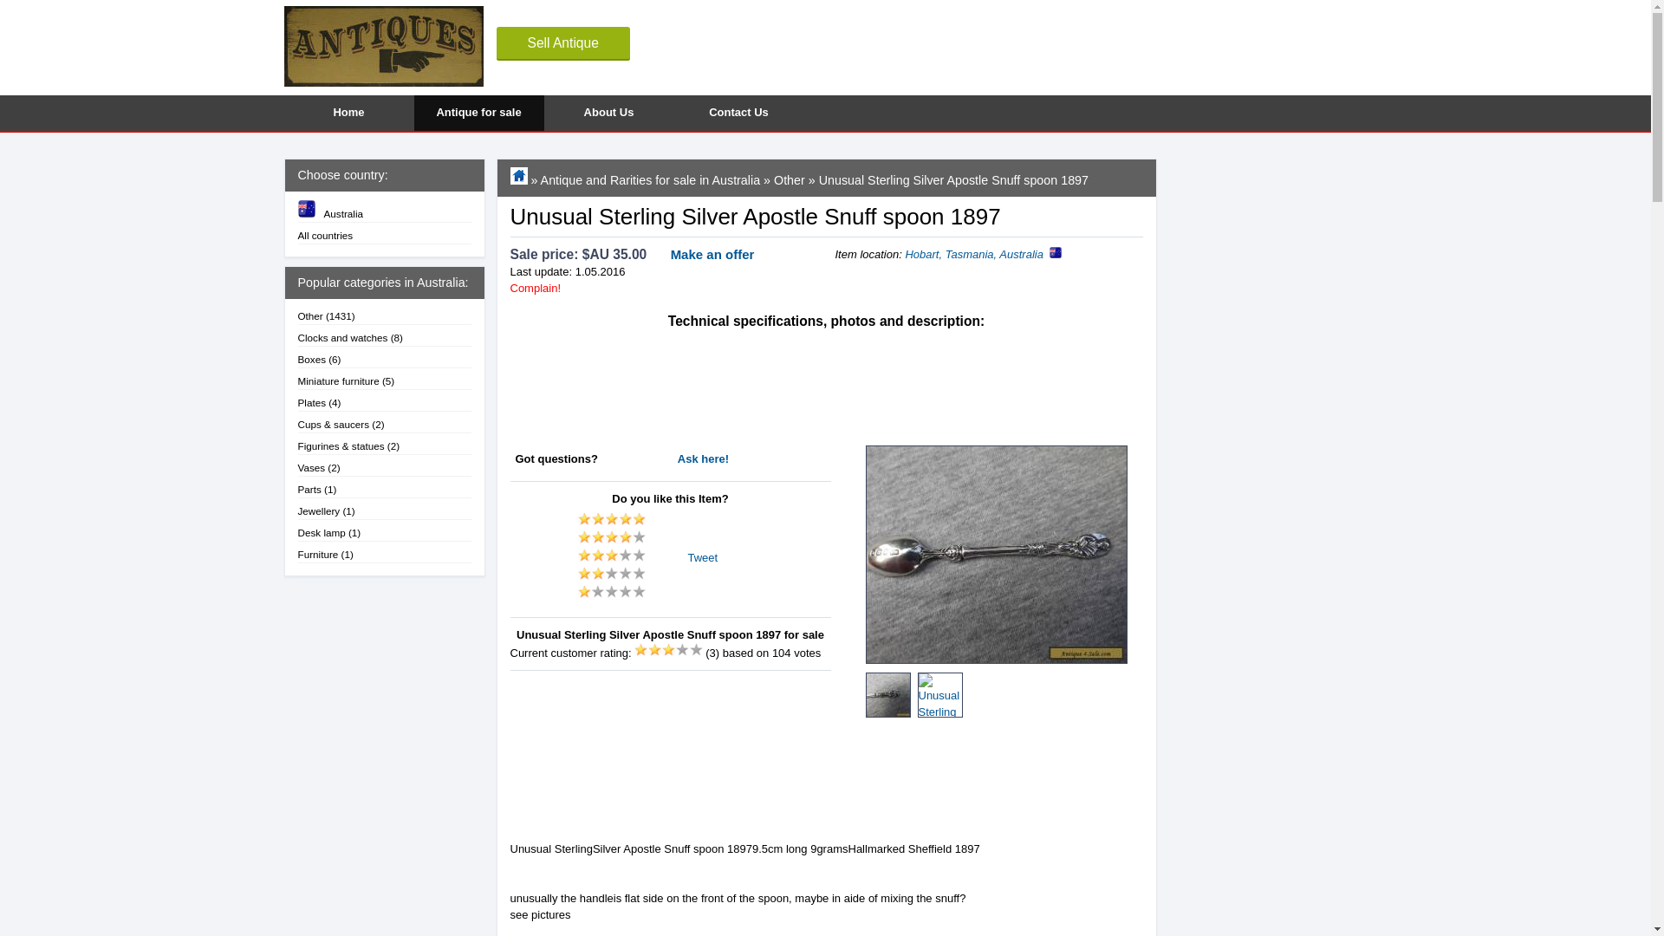 Image resolution: width=1664 pixels, height=936 pixels. Describe the element at coordinates (608, 113) in the screenshot. I see `About Us` at that location.